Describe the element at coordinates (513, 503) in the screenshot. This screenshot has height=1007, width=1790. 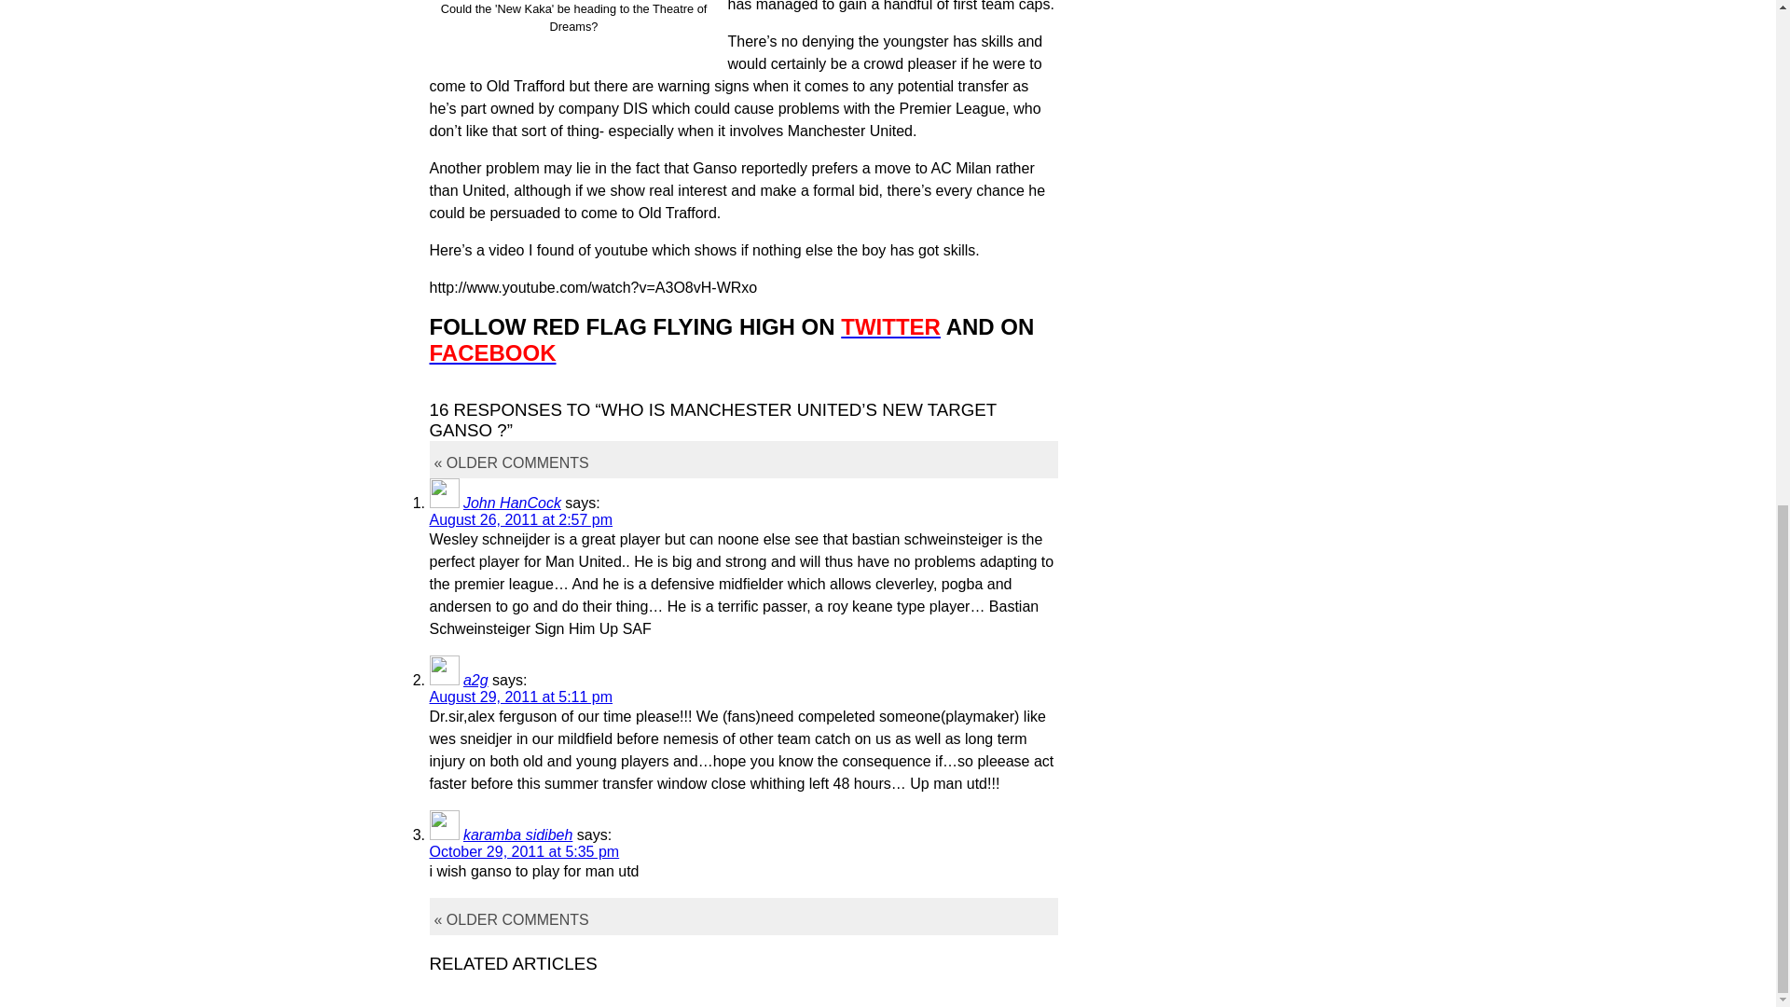
I see `John HanCock` at that location.